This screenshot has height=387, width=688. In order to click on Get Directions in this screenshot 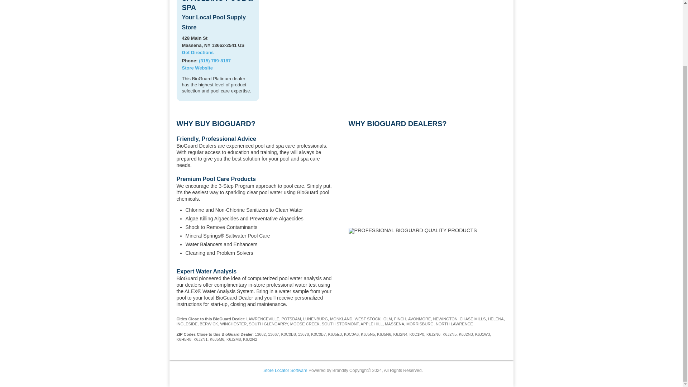, I will do `click(198, 52)`.